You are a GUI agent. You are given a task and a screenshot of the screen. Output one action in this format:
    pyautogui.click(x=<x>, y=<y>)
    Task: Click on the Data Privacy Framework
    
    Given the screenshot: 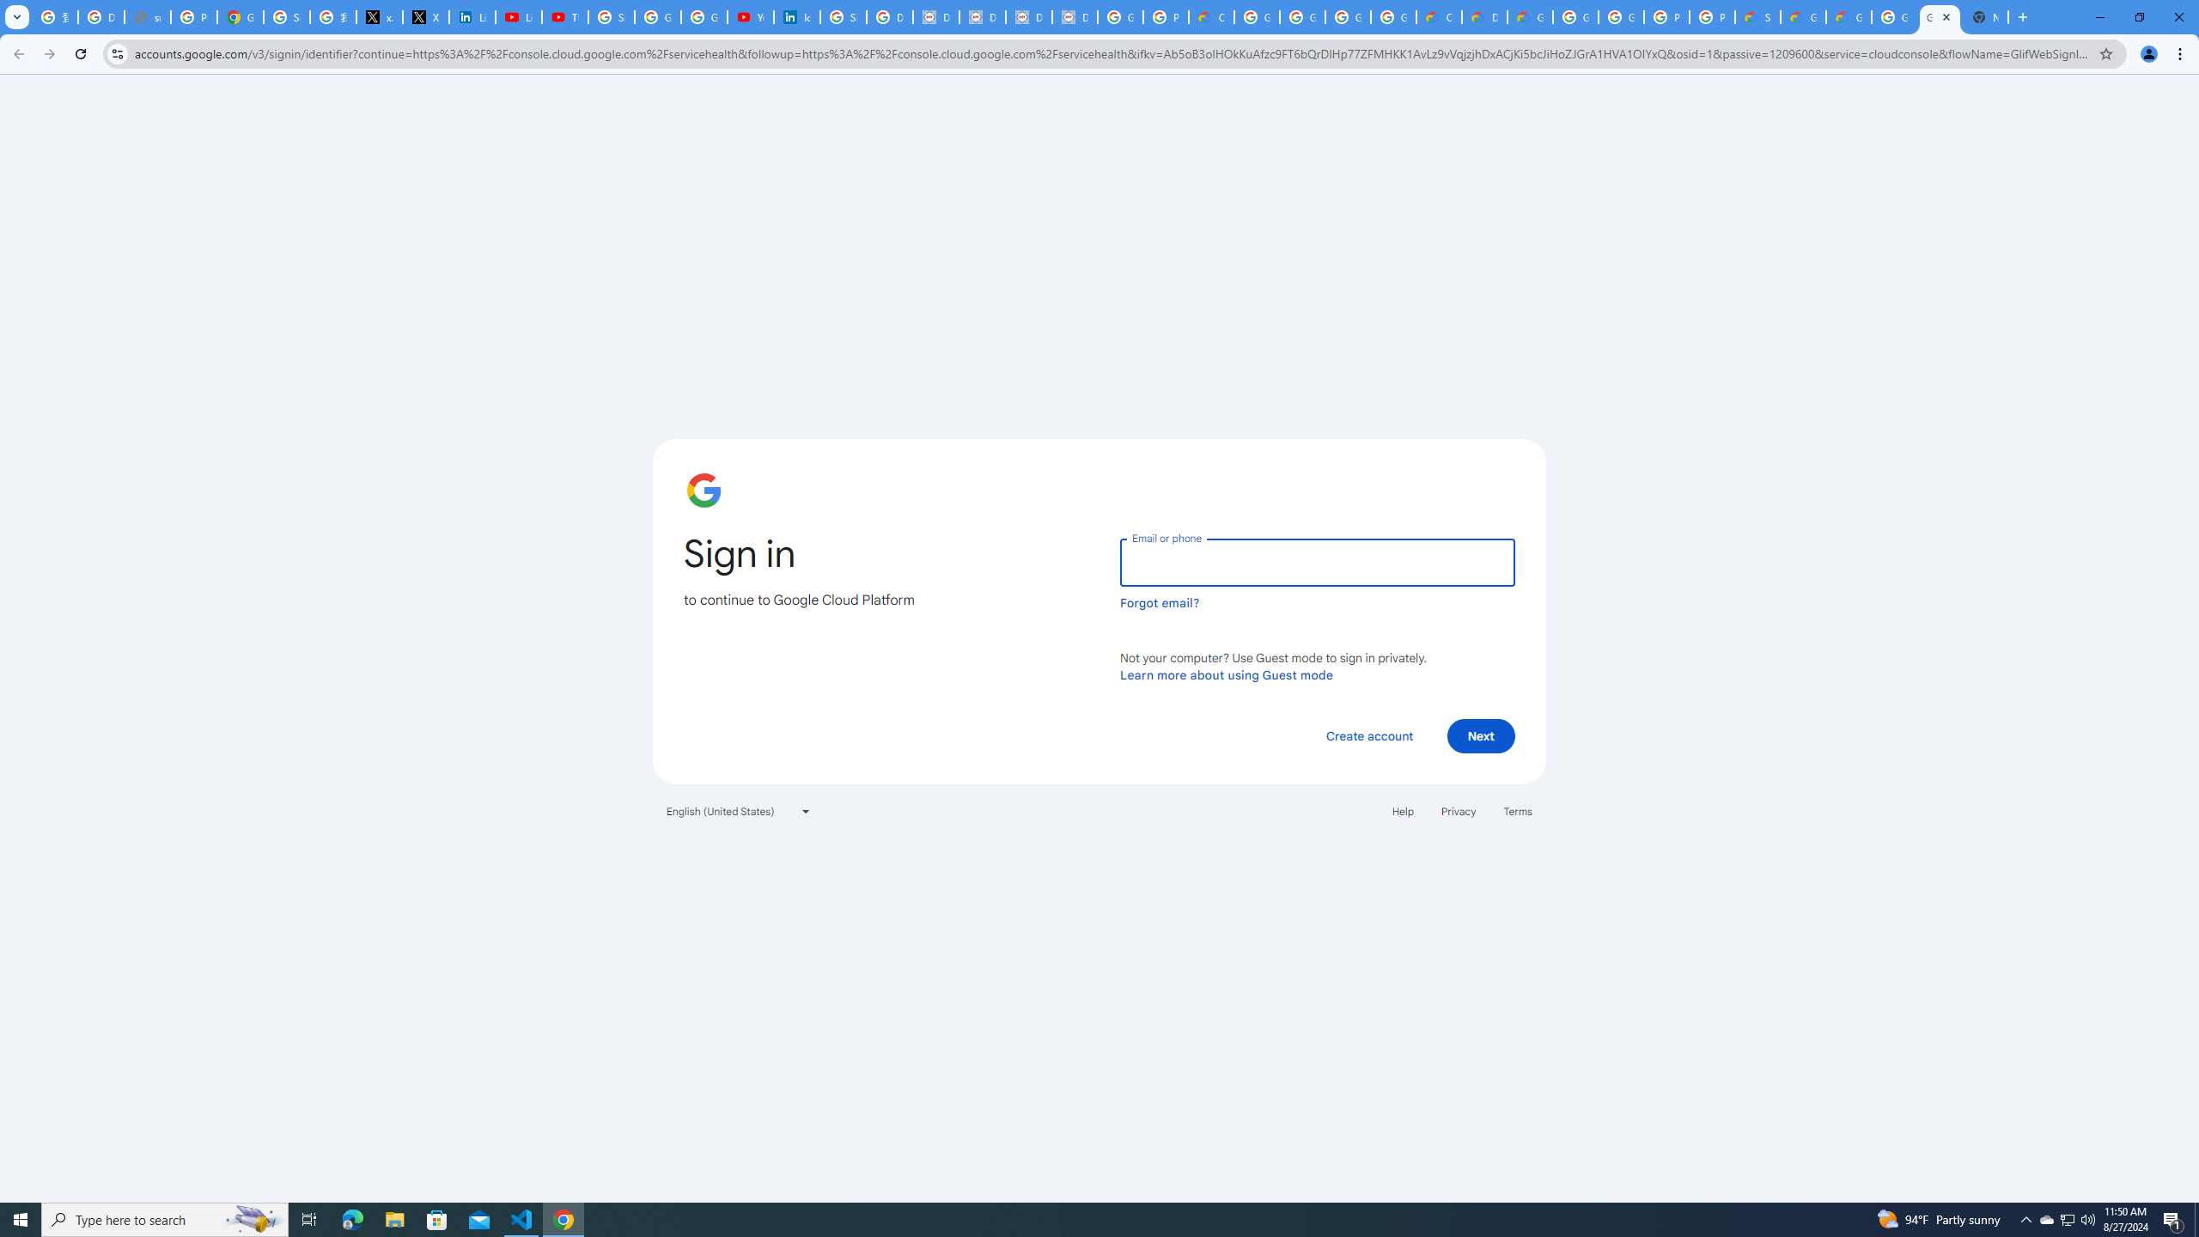 What is the action you would take?
    pyautogui.click(x=983, y=17)
    